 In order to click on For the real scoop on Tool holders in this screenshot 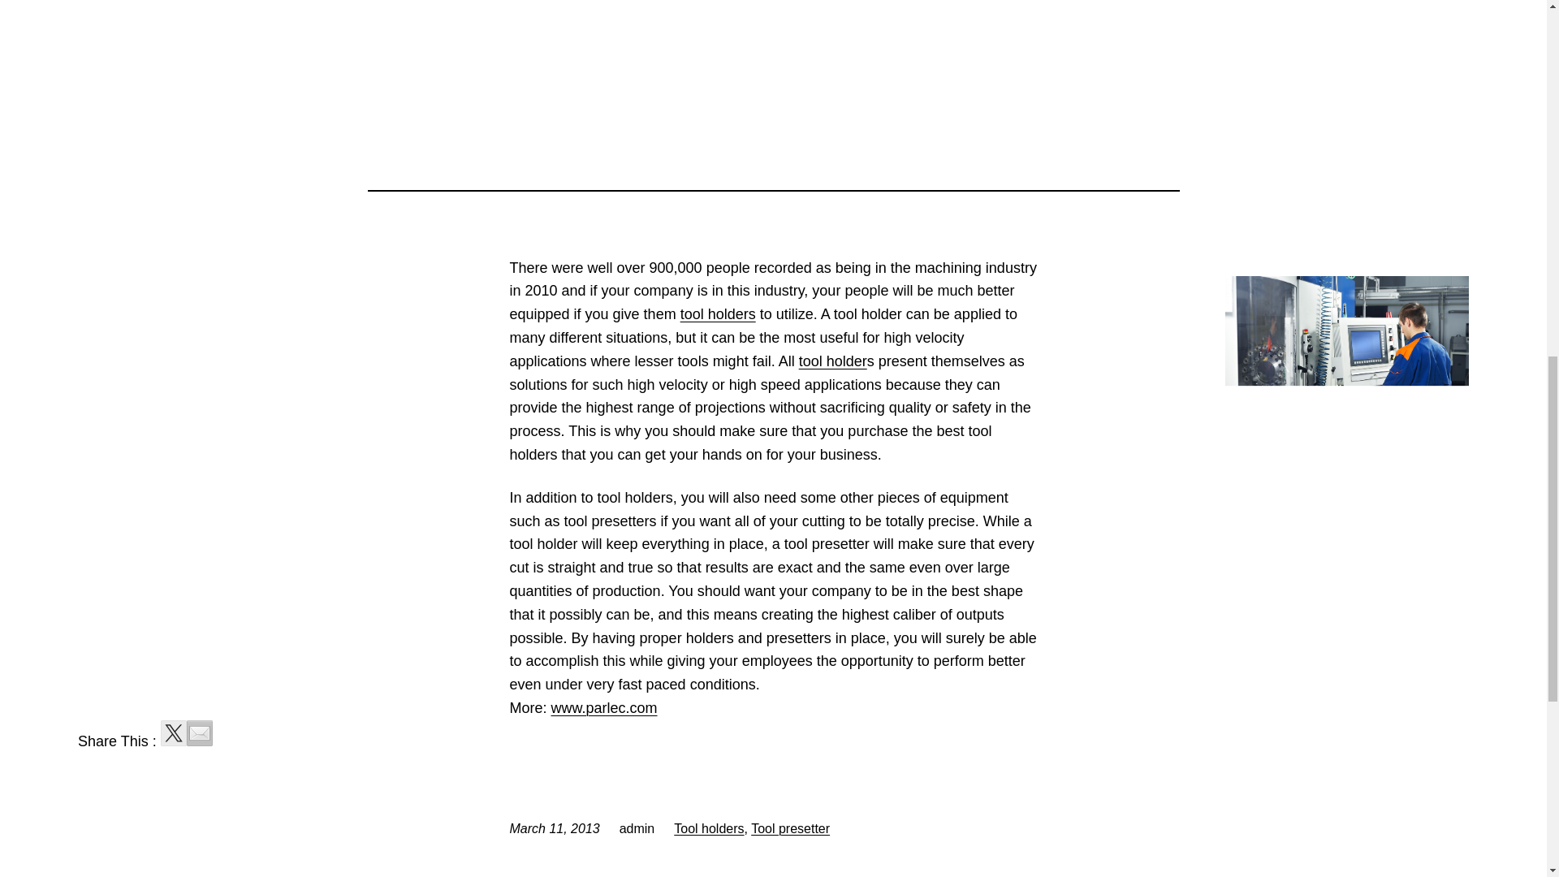, I will do `click(718, 313)`.